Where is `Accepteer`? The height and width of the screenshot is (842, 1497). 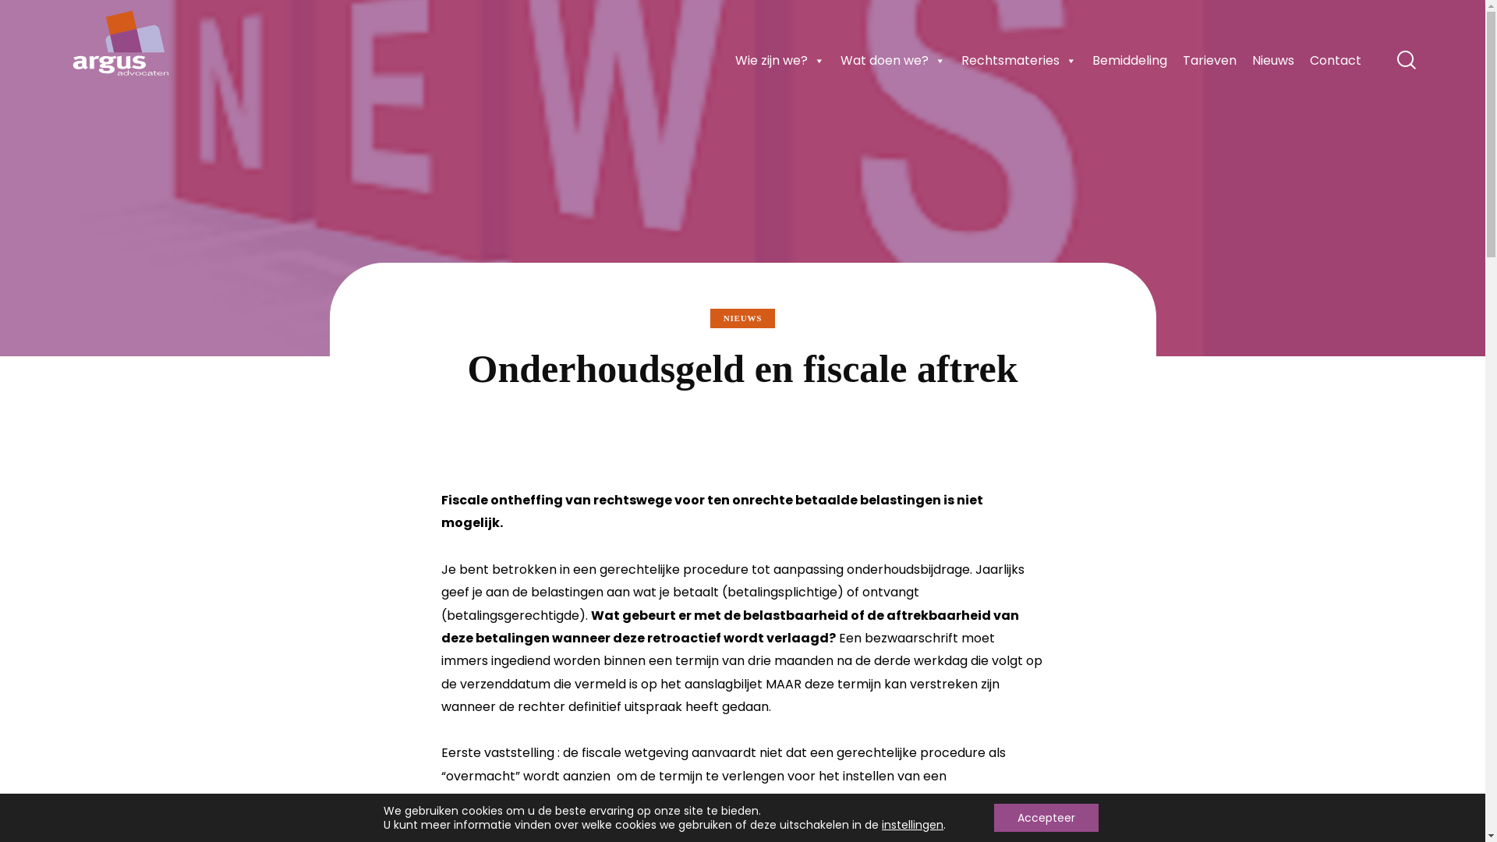 Accepteer is located at coordinates (1046, 818).